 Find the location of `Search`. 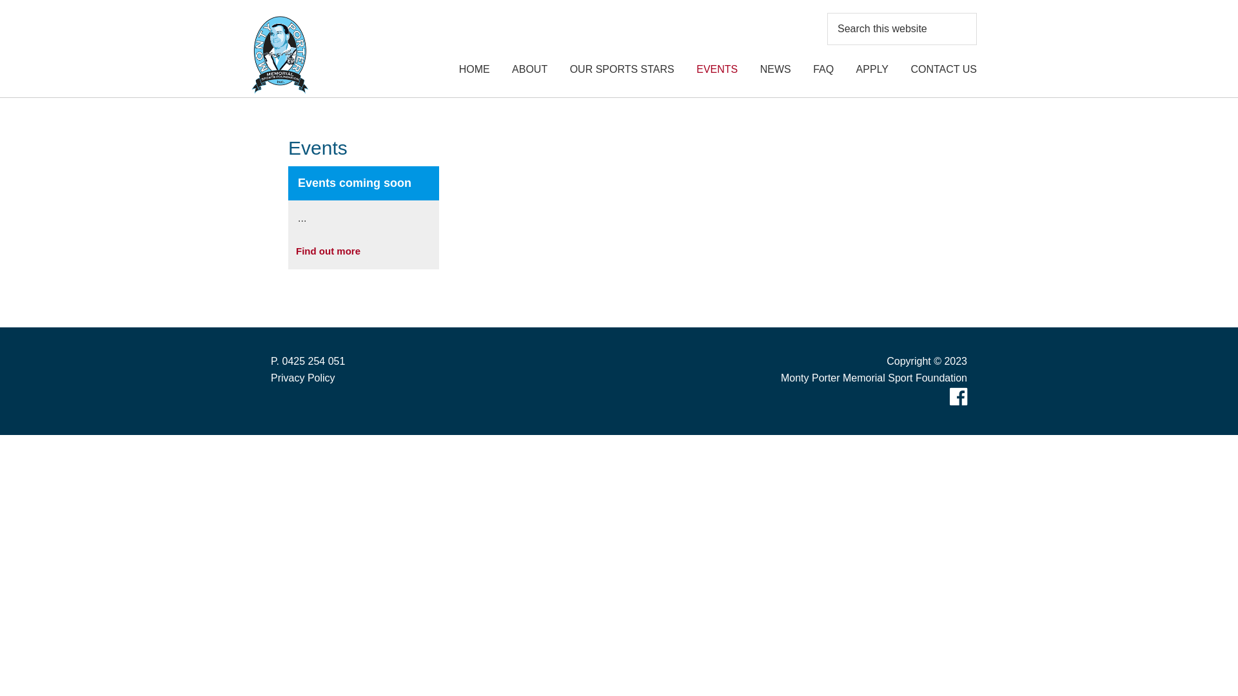

Search is located at coordinates (976, 13).